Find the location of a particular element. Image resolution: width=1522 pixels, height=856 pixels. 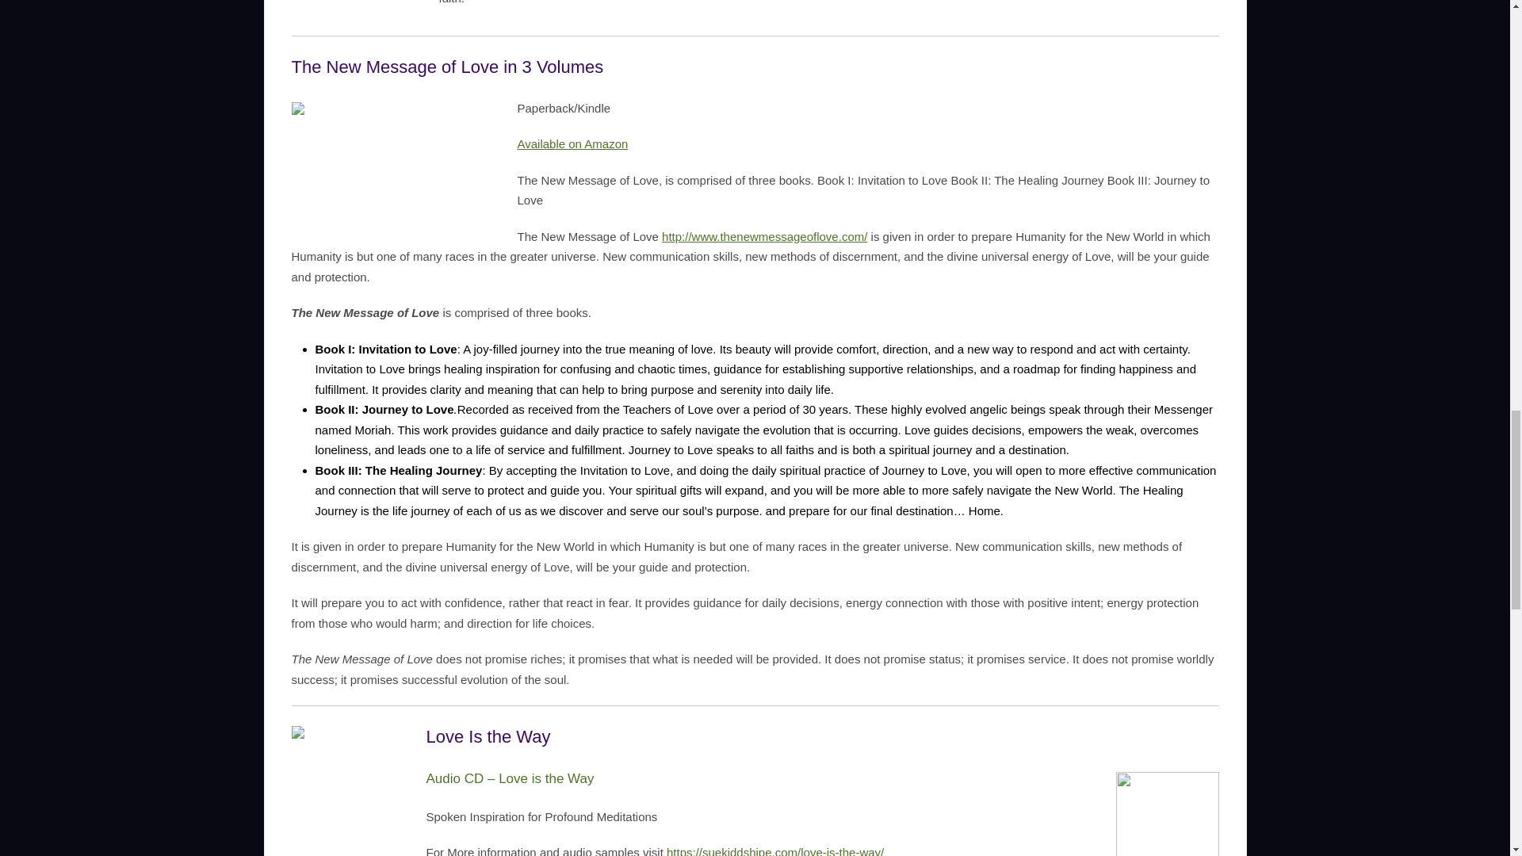

Available on Amazon is located at coordinates (572, 143).